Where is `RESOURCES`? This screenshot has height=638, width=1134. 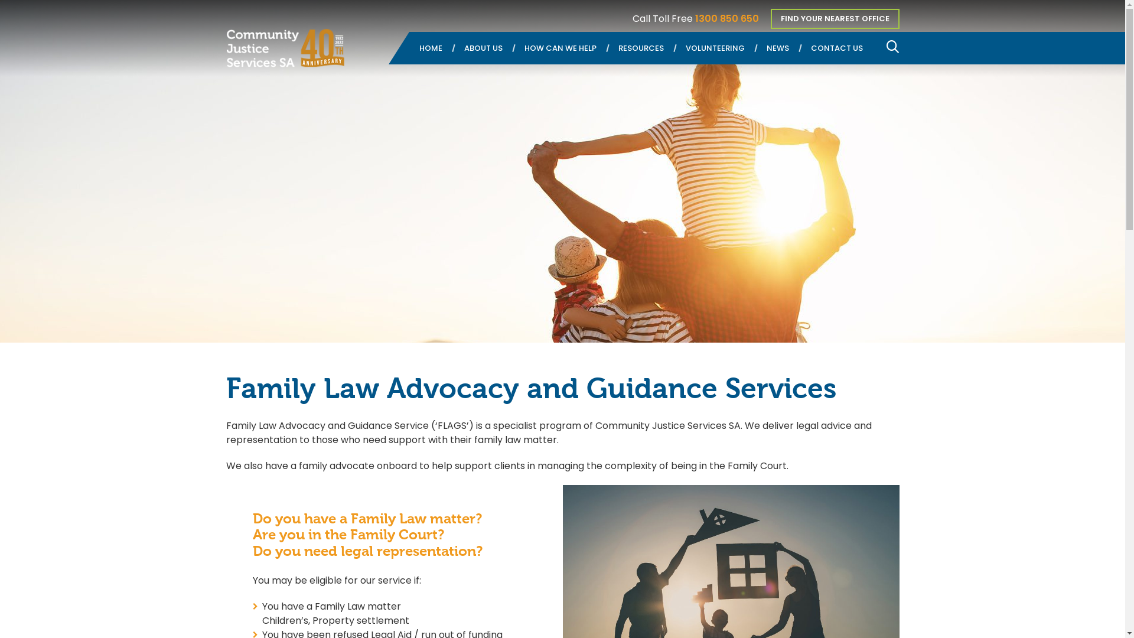
RESOURCES is located at coordinates (640, 48).